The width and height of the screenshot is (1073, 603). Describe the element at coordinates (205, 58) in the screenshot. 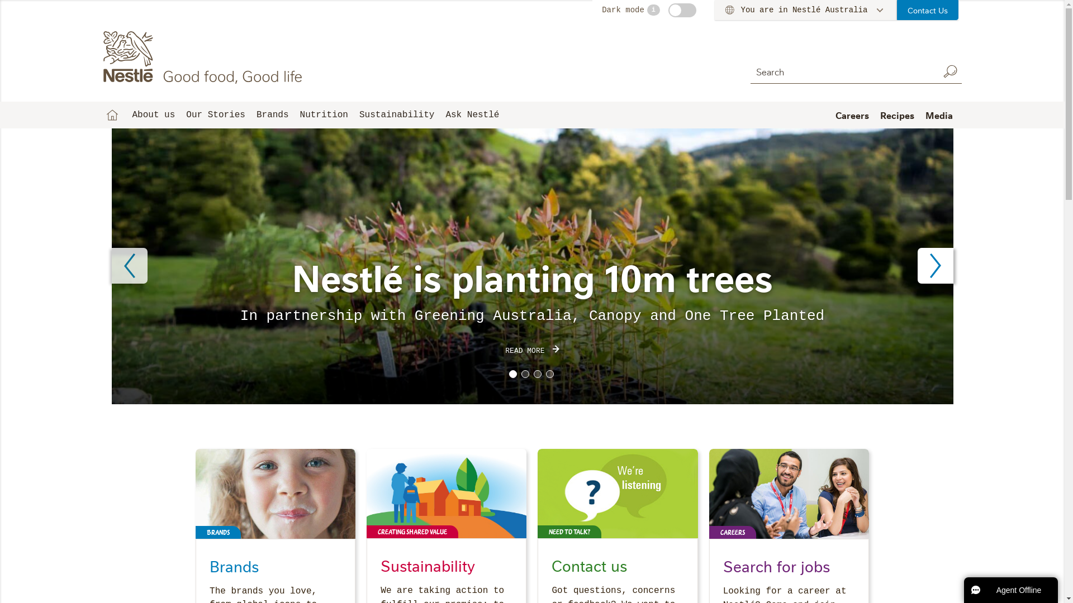

I see `Home` at that location.